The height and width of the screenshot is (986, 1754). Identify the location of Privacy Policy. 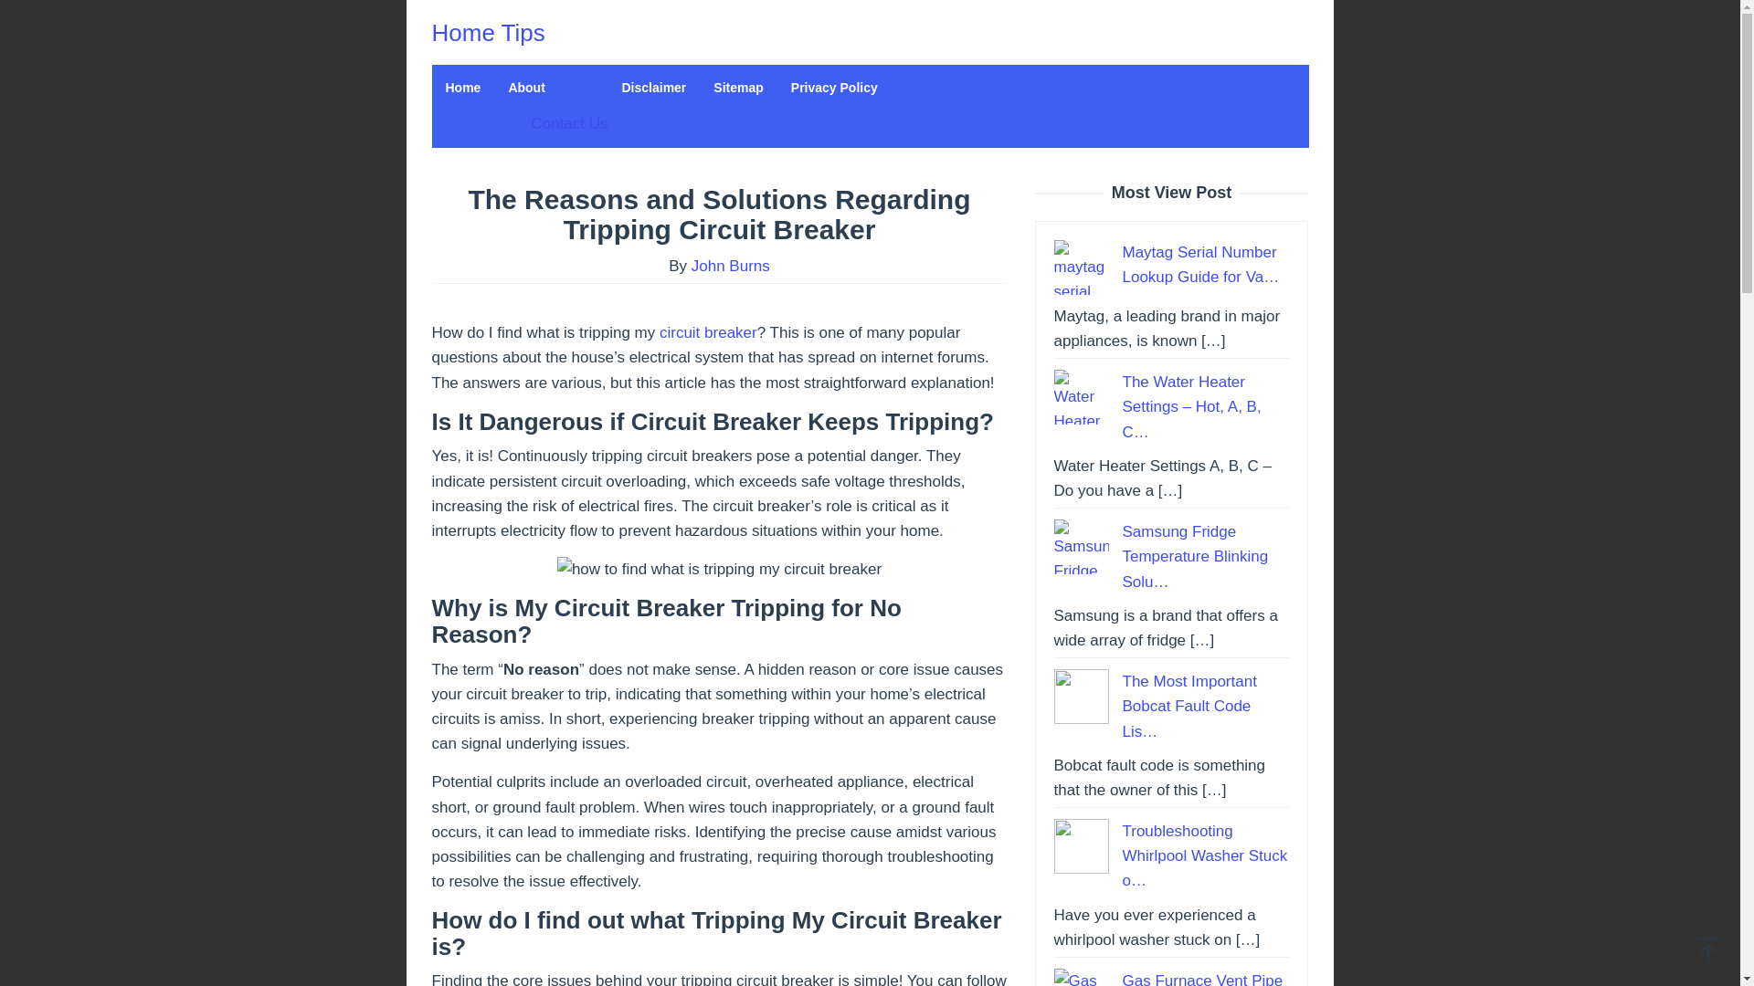
(833, 88).